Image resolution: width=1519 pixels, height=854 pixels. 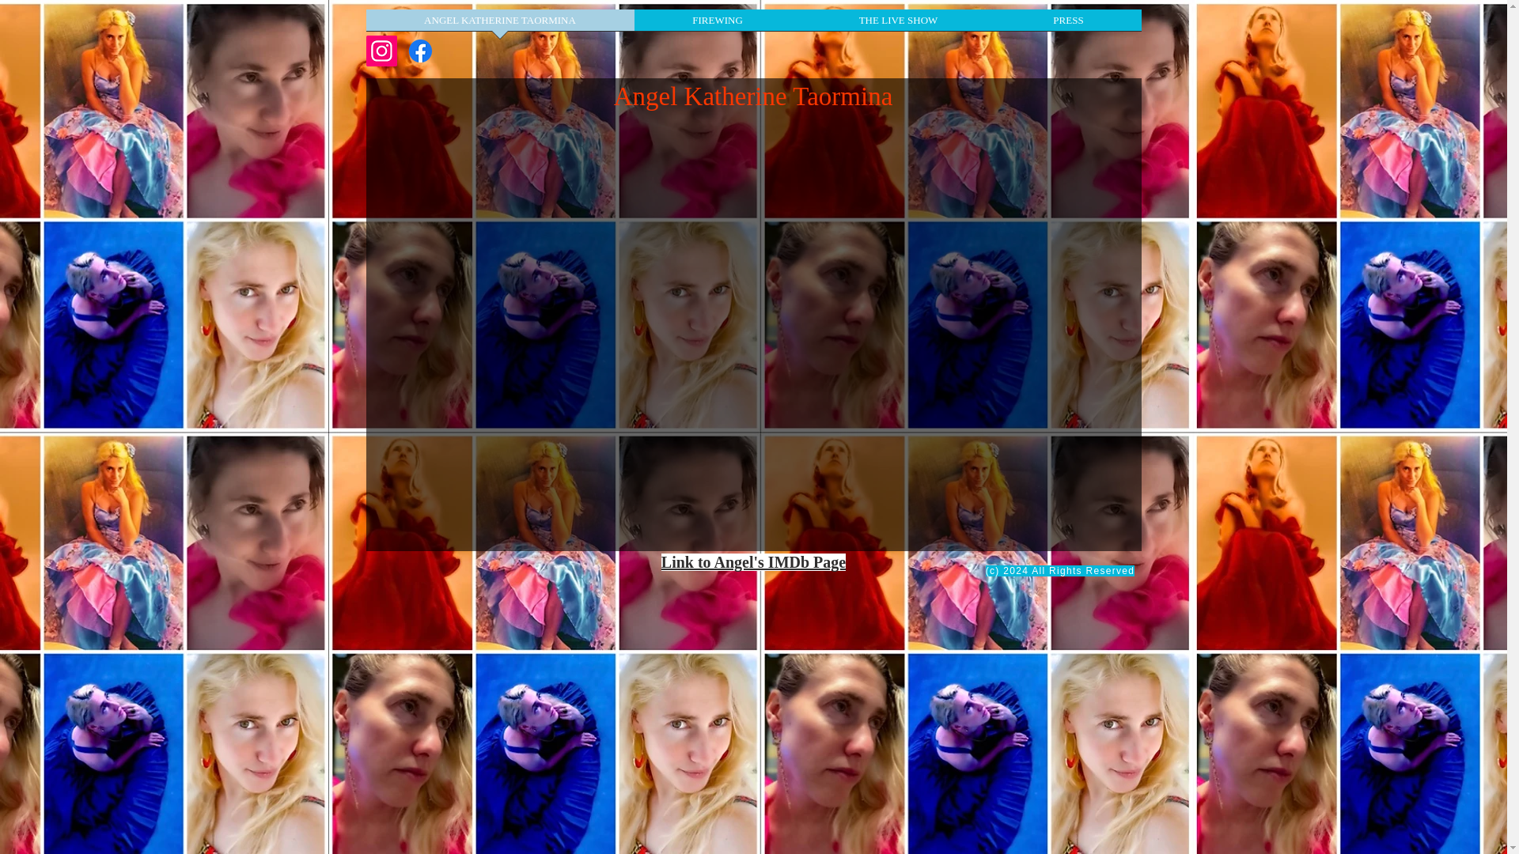 I want to click on ANGEL KATHERINE TAORMINA, so click(x=499, y=25).